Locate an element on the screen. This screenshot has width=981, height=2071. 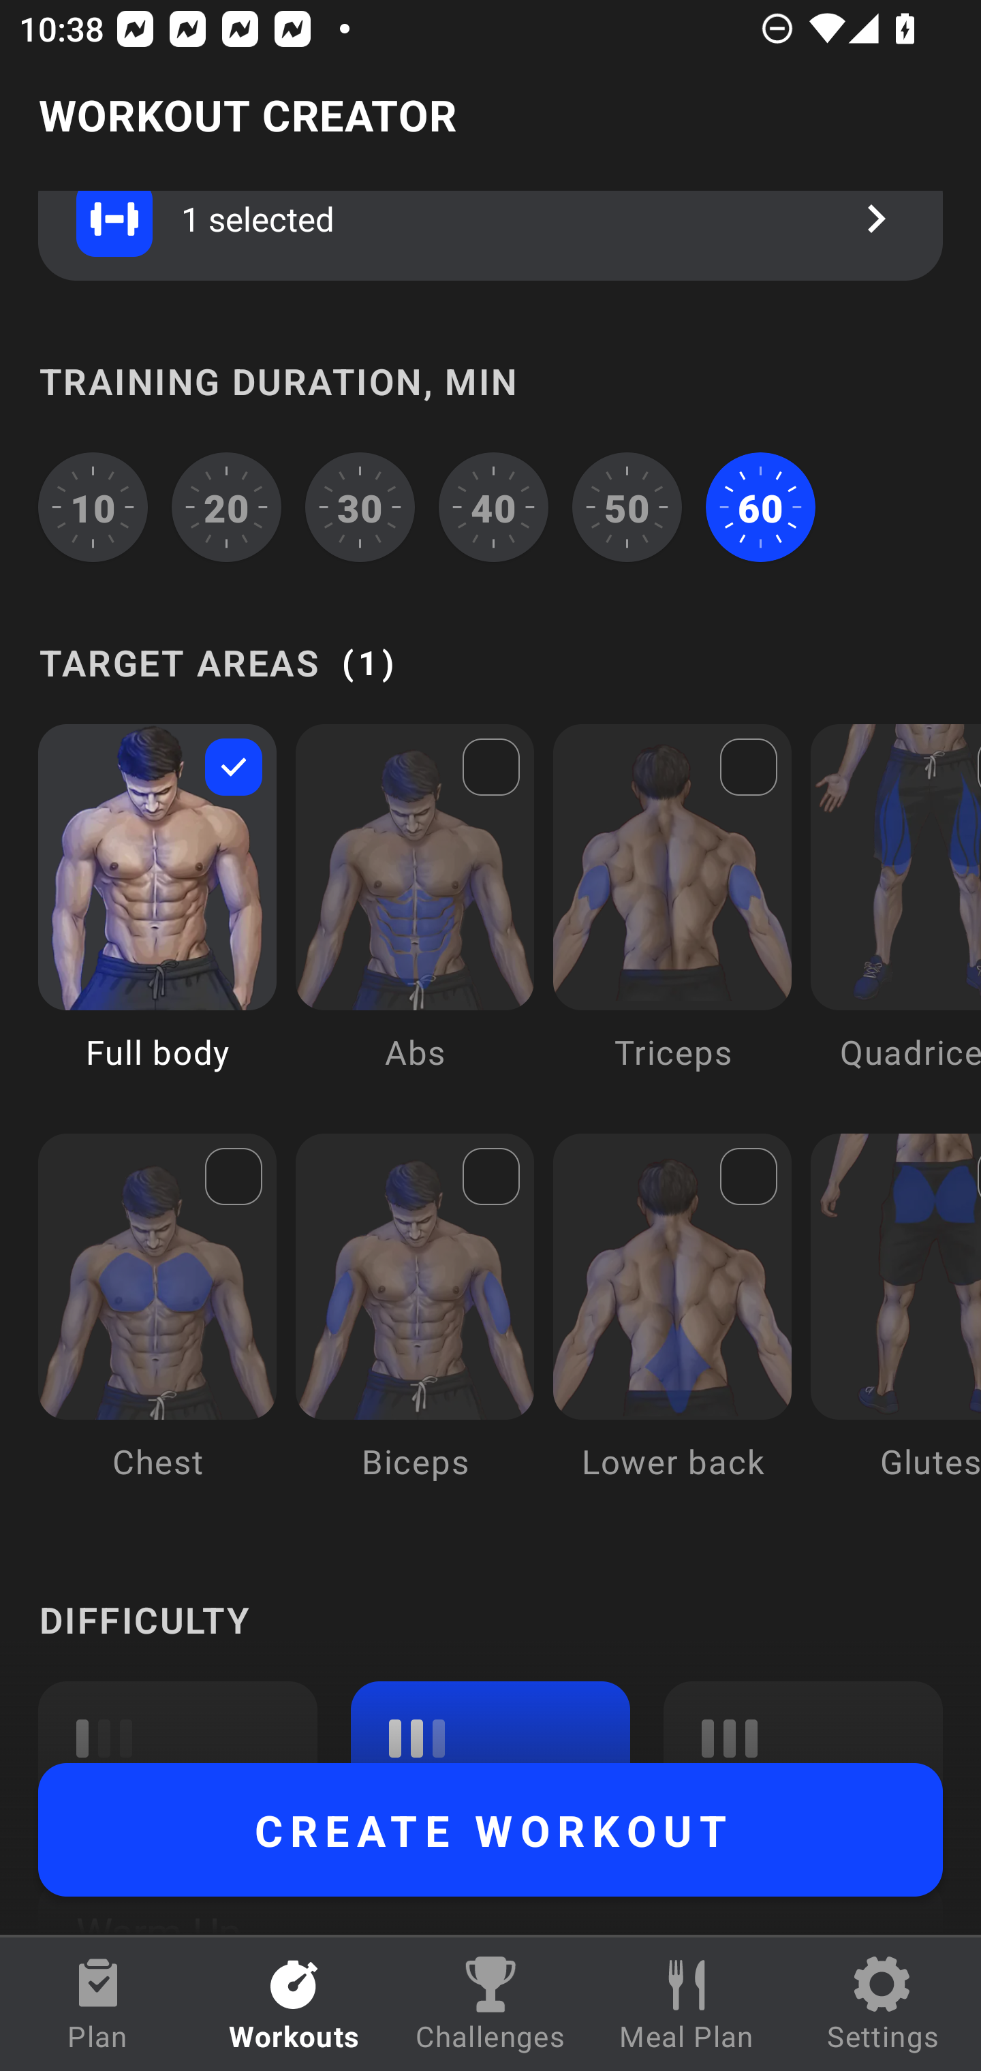
10 is located at coordinates (93, 507).